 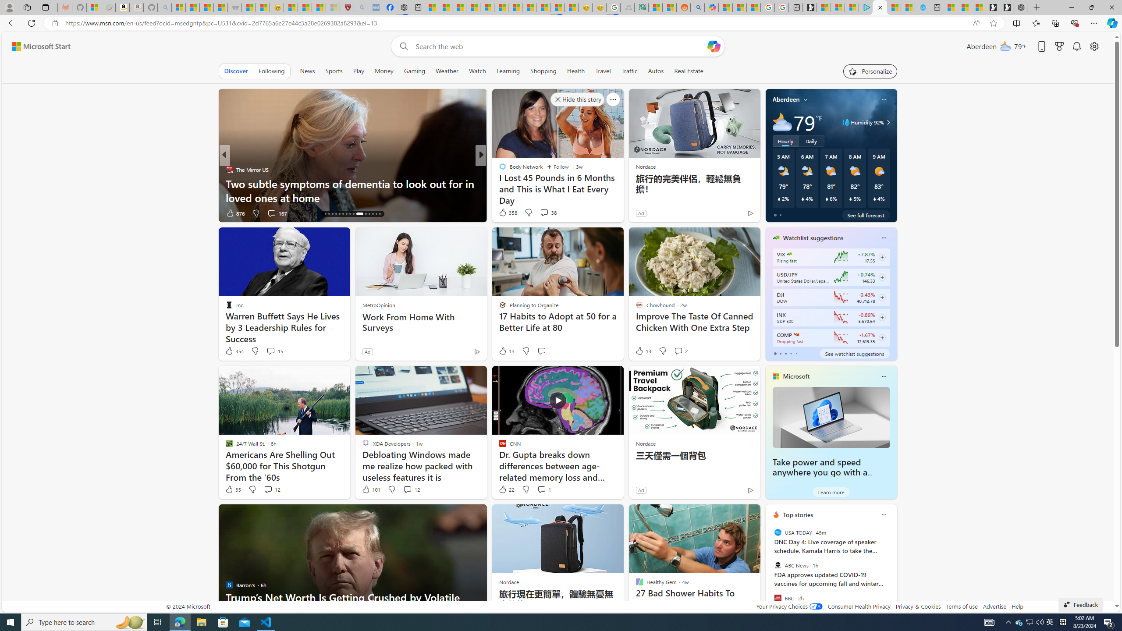 What do you see at coordinates (5, 213) in the screenshot?
I see `View comments 167 Comment` at bounding box center [5, 213].